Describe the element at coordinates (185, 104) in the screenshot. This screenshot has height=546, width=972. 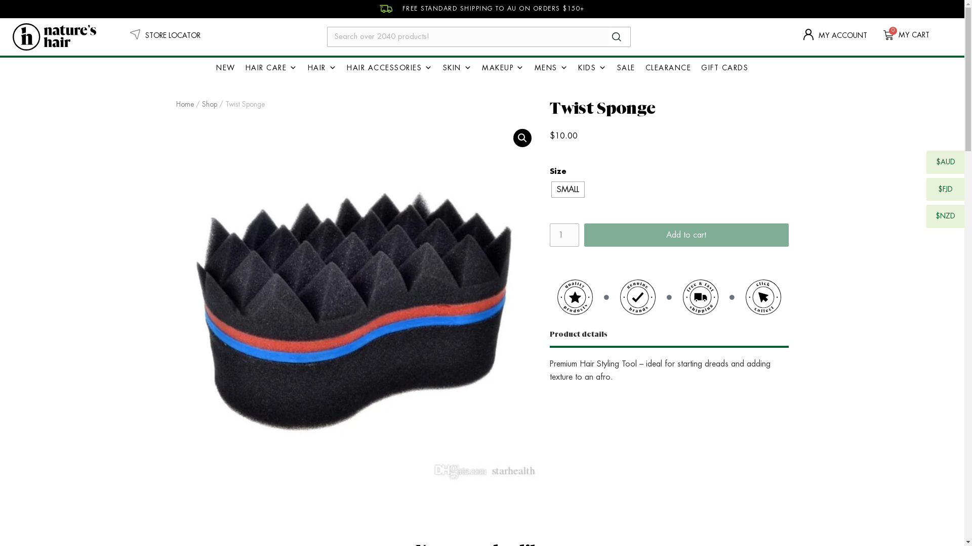
I see `Home` at that location.